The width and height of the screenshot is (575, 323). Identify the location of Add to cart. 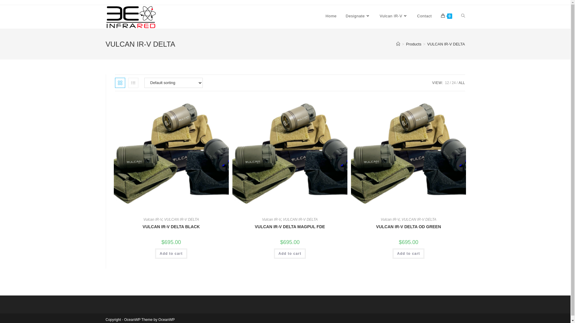
(290, 254).